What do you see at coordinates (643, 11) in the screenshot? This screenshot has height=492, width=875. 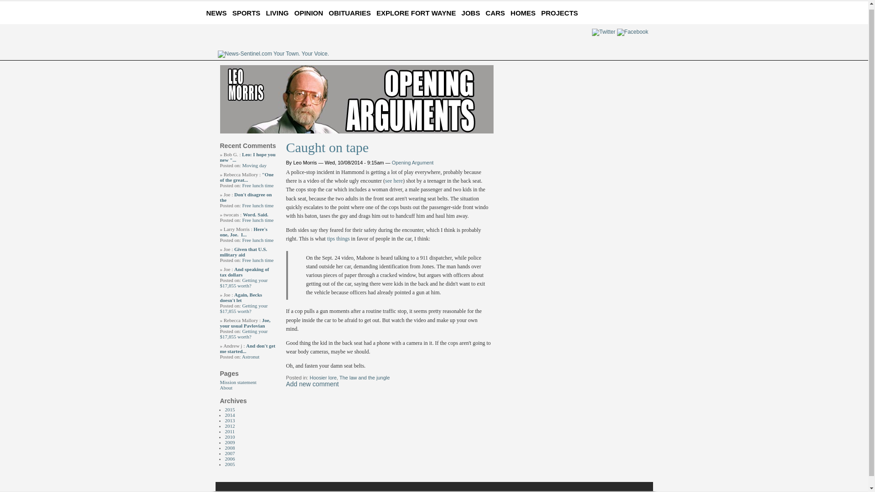 I see `Subscribe` at bounding box center [643, 11].